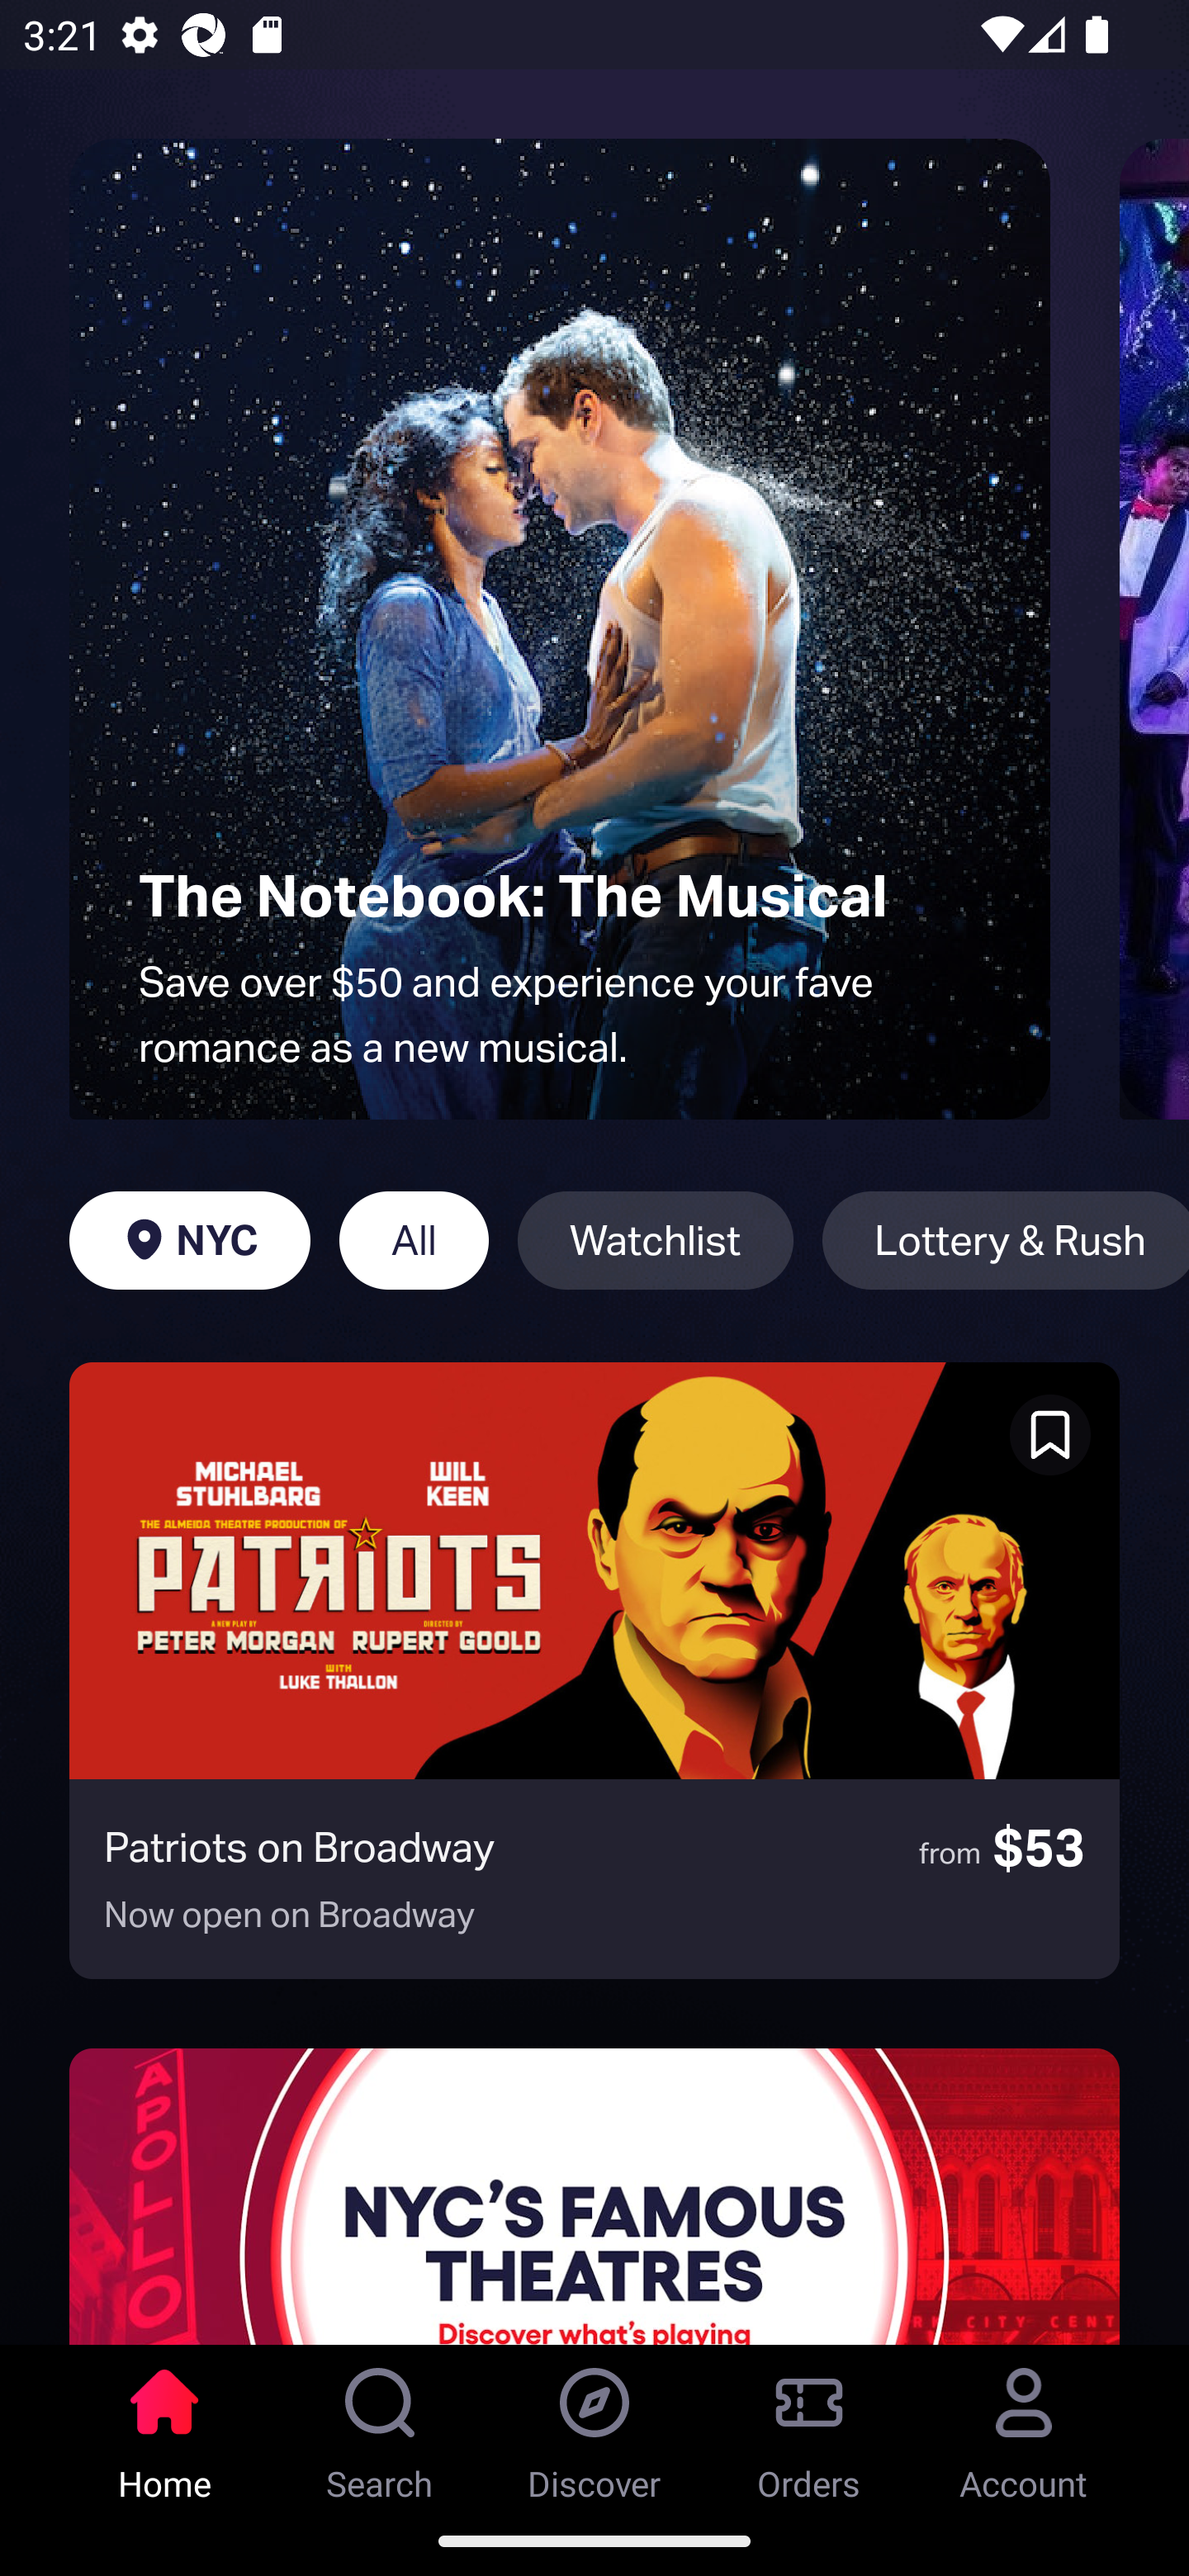  What do you see at coordinates (594, 1670) in the screenshot?
I see `Patriots on Broadway from $53 Now open on Broadway` at bounding box center [594, 1670].